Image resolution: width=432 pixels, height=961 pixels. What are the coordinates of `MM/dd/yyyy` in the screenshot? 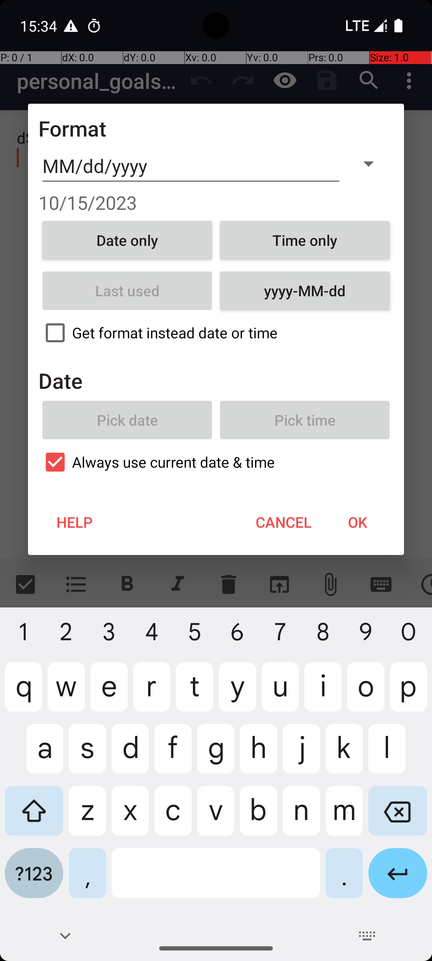 It's located at (191, 166).